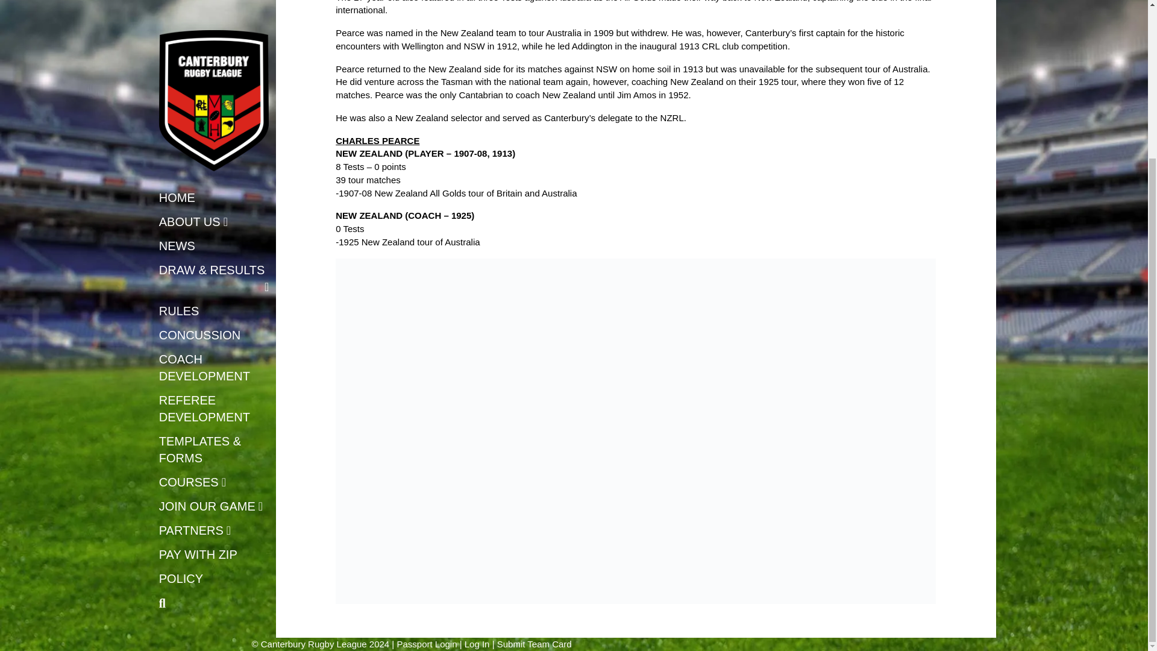 The image size is (1157, 651). What do you see at coordinates (214, 209) in the screenshot?
I see `REFEREE DEVELOPMENT` at bounding box center [214, 209].